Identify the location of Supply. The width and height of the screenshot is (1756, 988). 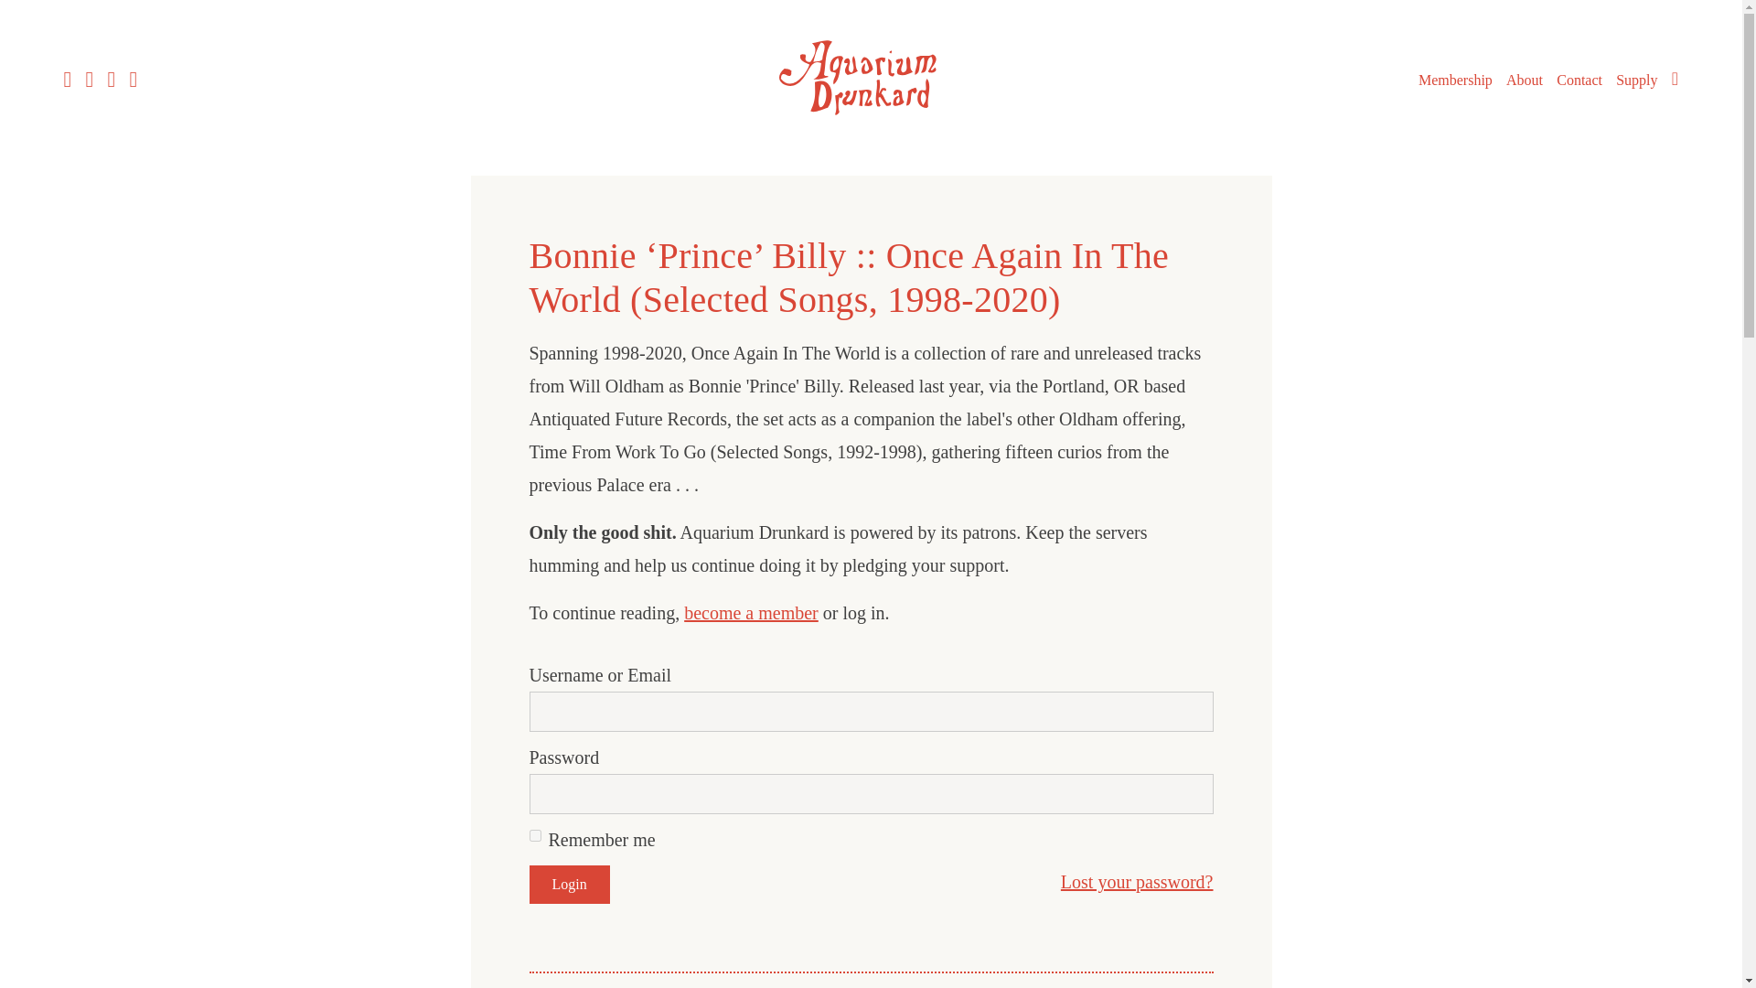
(1636, 81).